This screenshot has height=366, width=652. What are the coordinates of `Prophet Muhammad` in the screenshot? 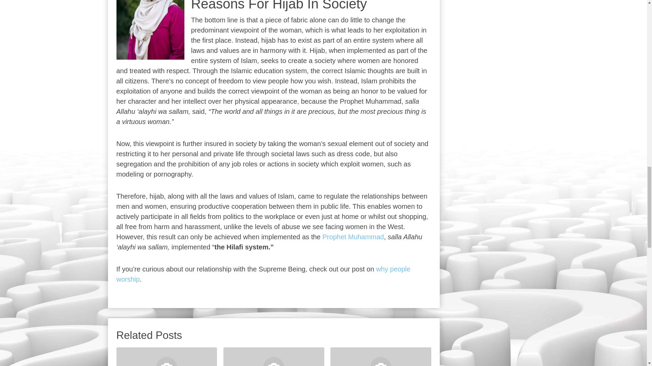 It's located at (353, 237).